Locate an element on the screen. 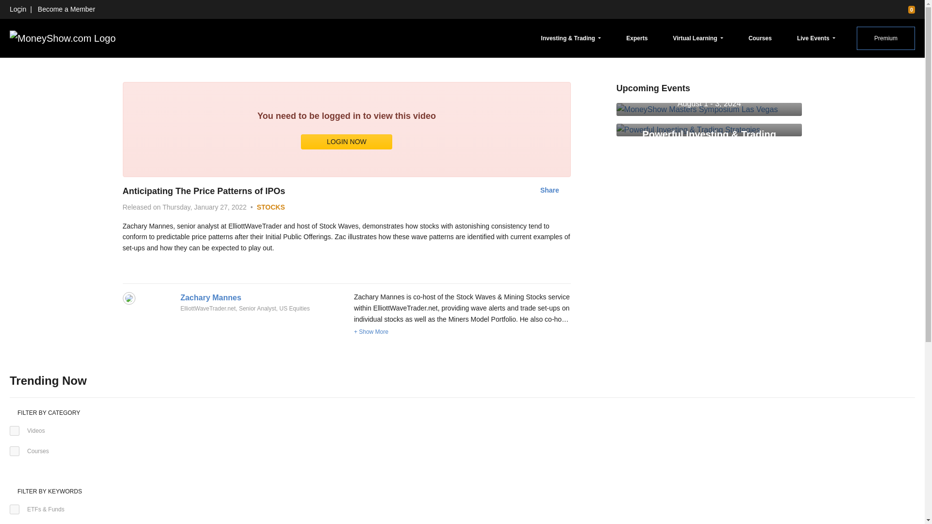  Become a Member is located at coordinates (66, 9).